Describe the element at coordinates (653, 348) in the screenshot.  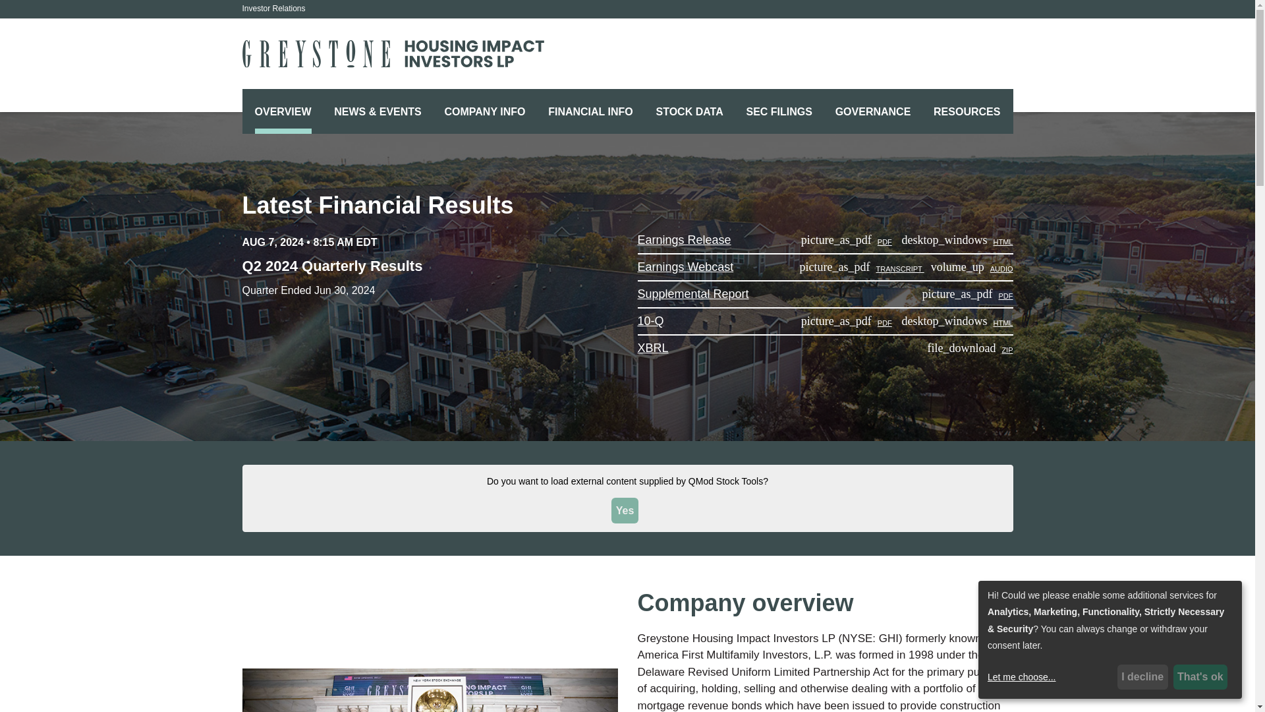
I see `Download Raw XBRL Files` at that location.